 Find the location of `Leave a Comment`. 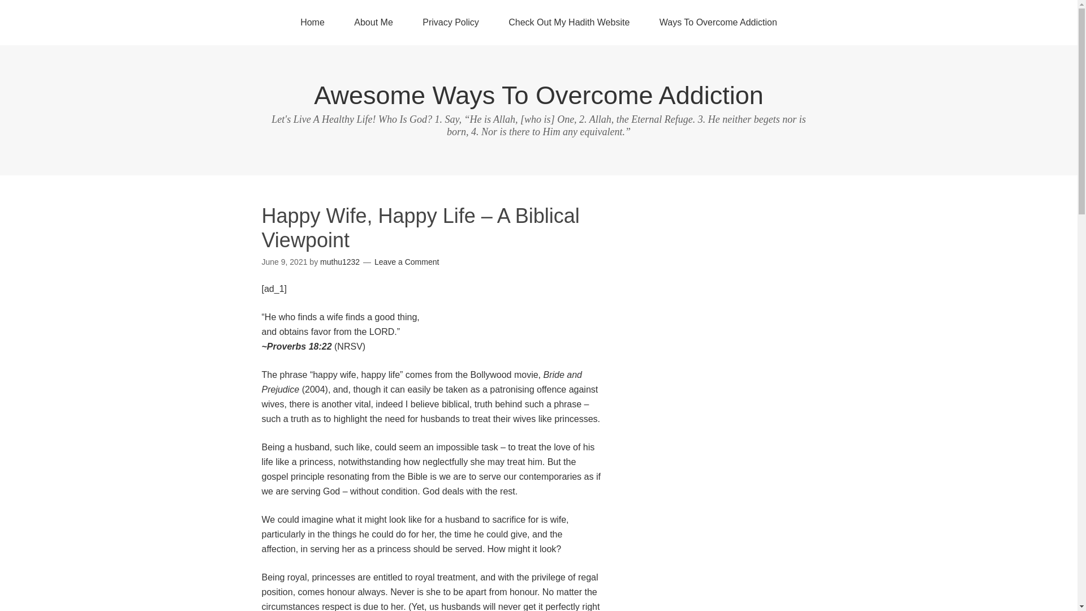

Leave a Comment is located at coordinates (406, 261).